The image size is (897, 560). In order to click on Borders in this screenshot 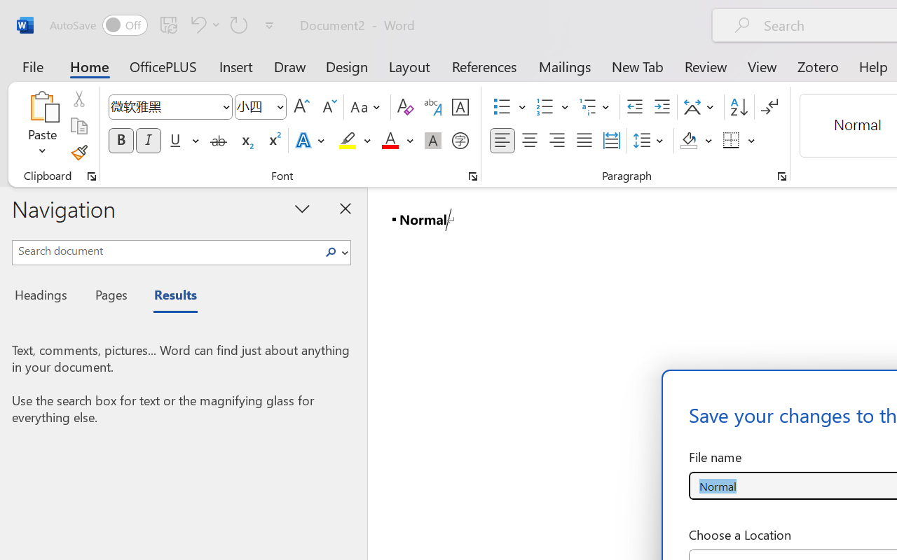, I will do `click(732, 141)`.